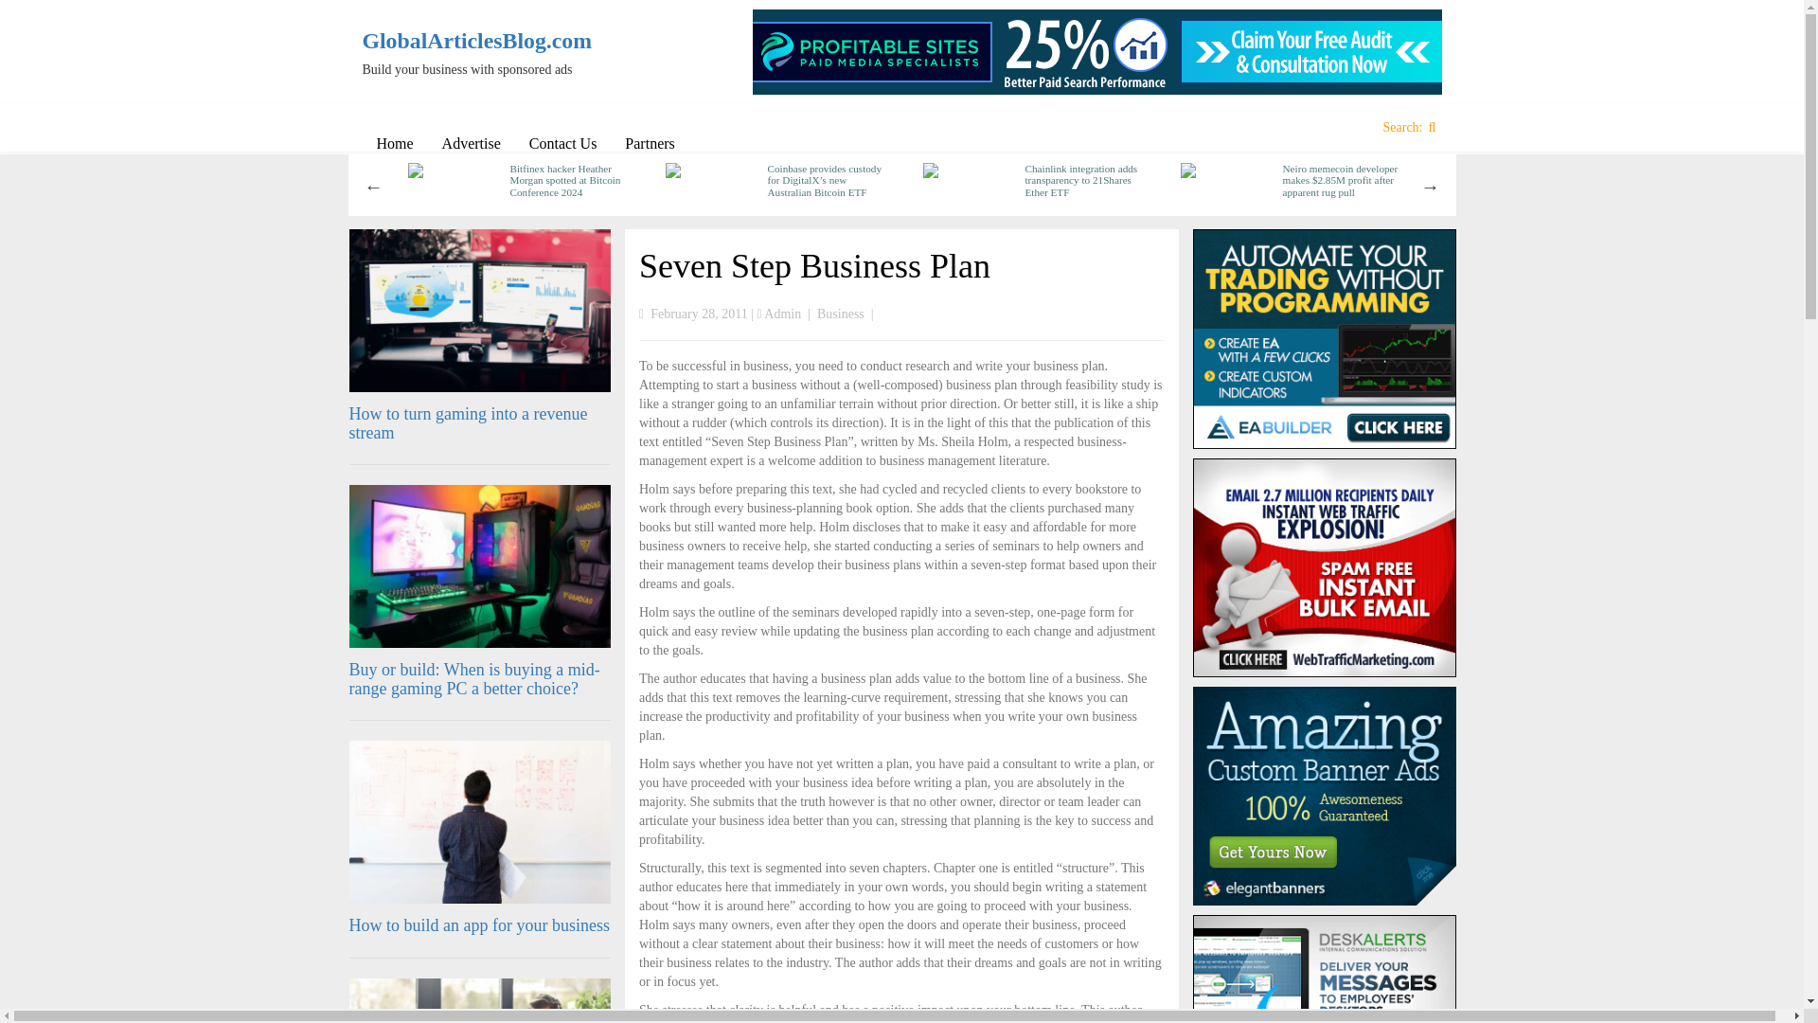 The width and height of the screenshot is (1818, 1023). I want to click on GlobalArticlesBlog.com, so click(487, 41).